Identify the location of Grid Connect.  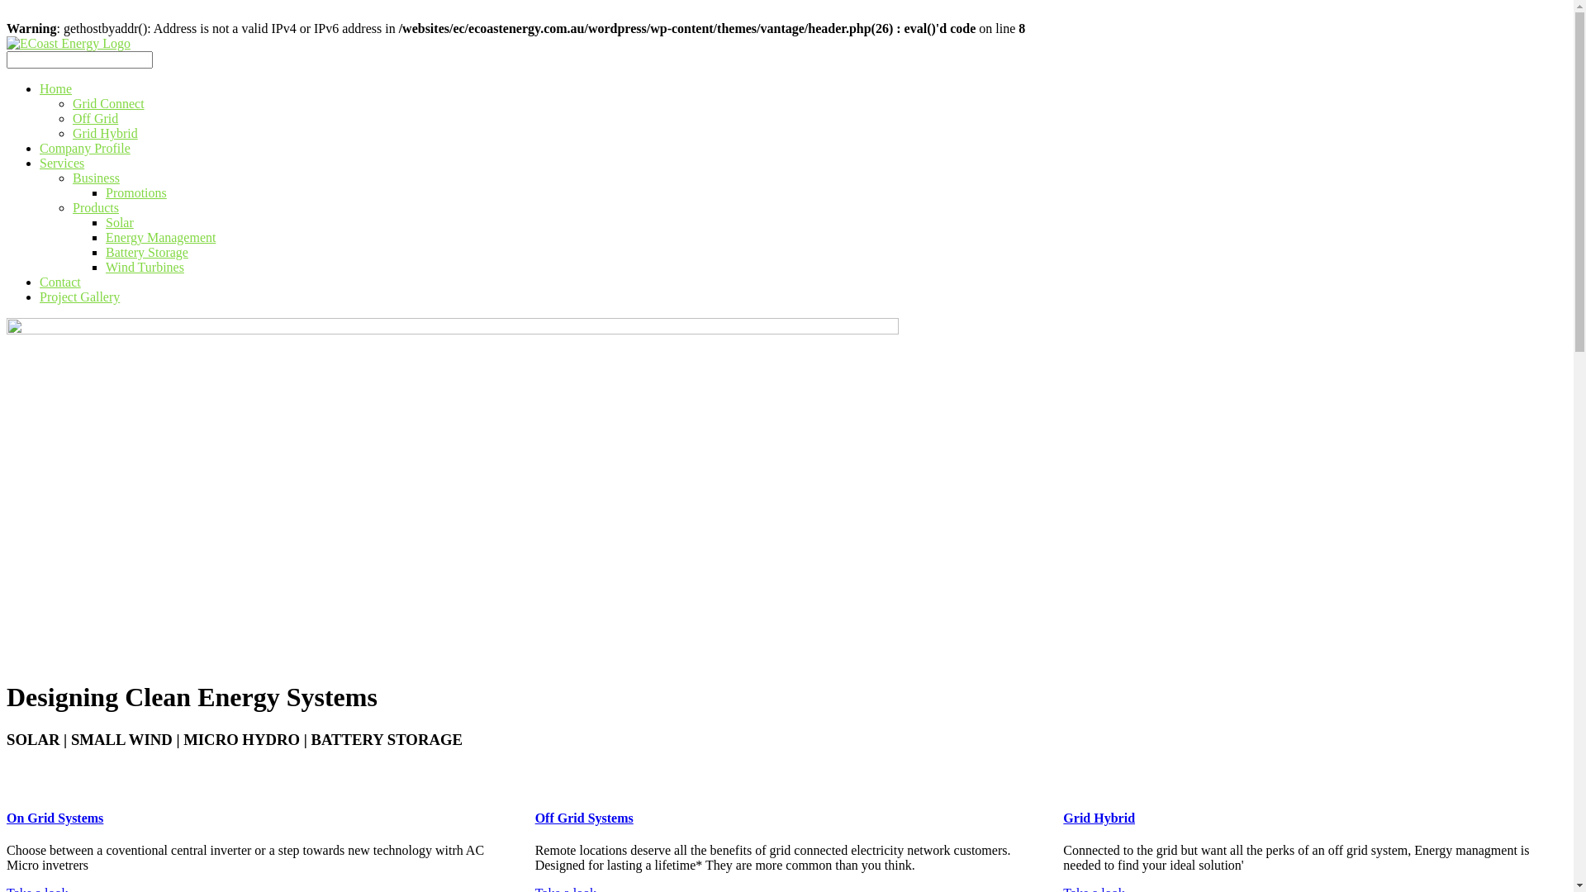
(109, 104).